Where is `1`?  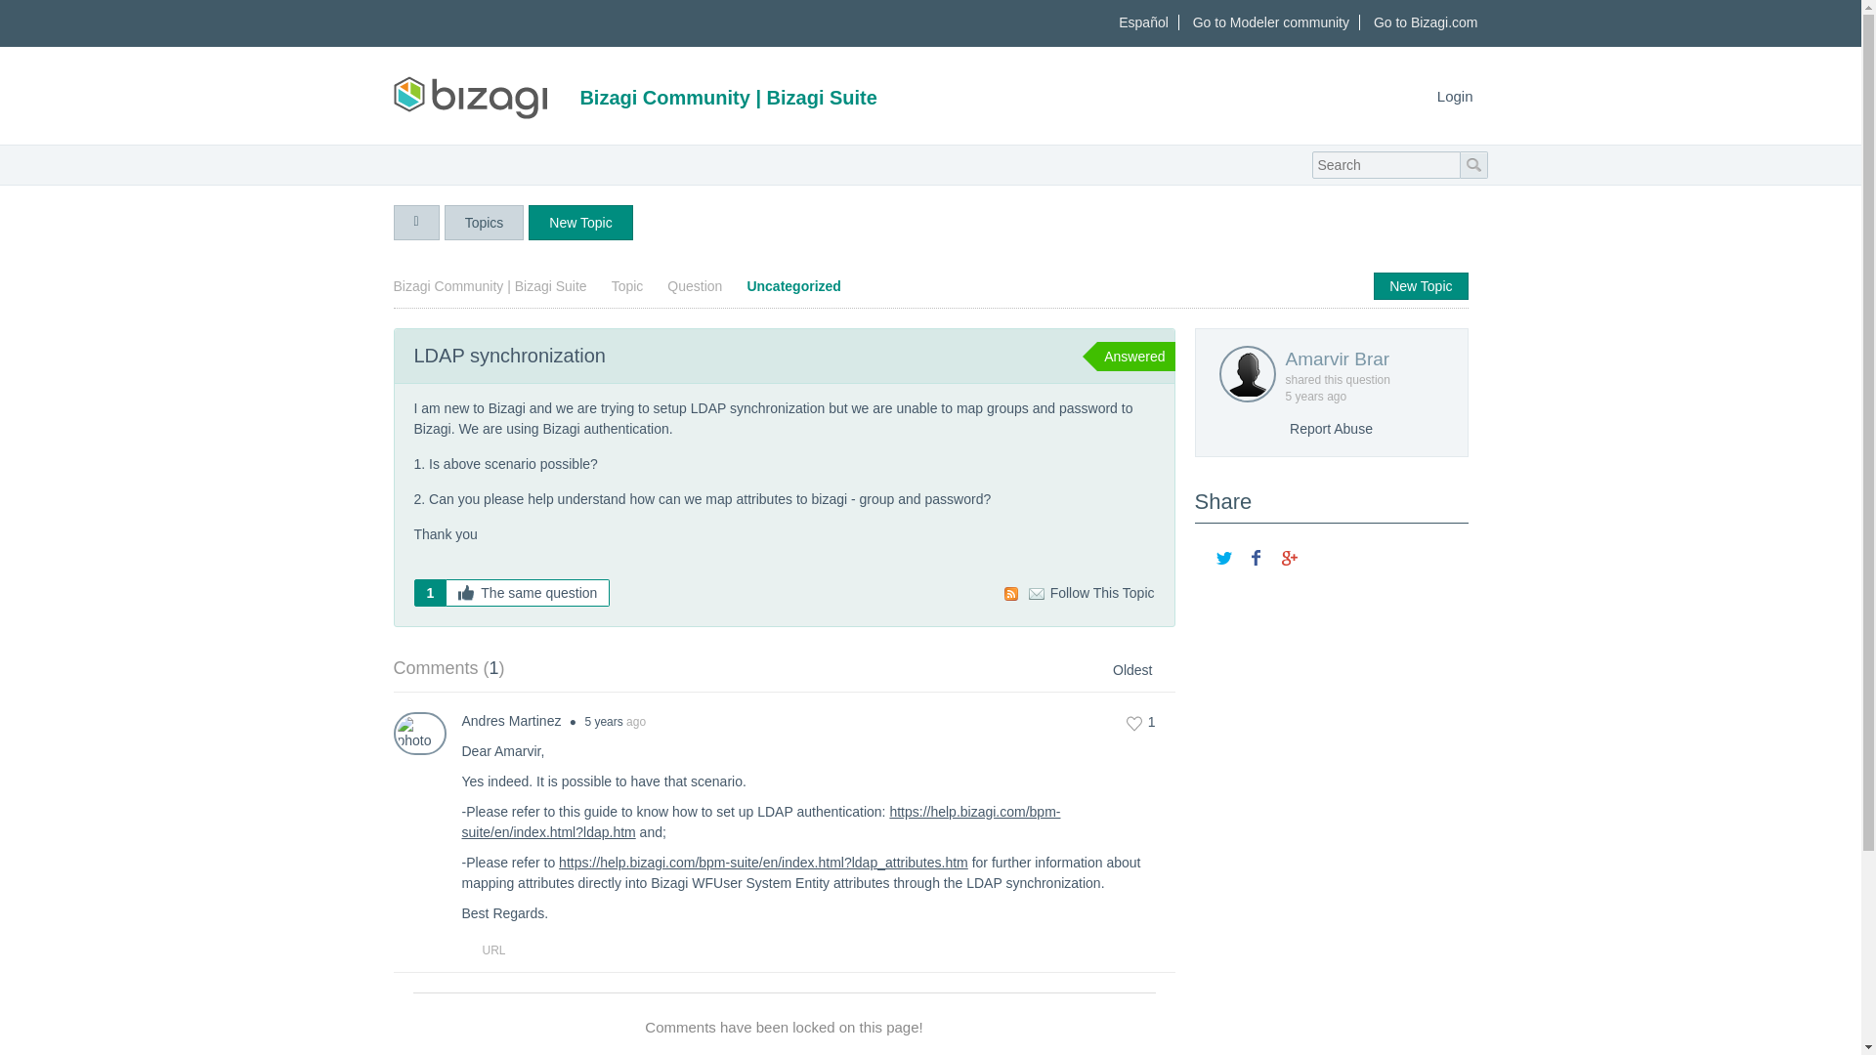 1 is located at coordinates (1141, 723).